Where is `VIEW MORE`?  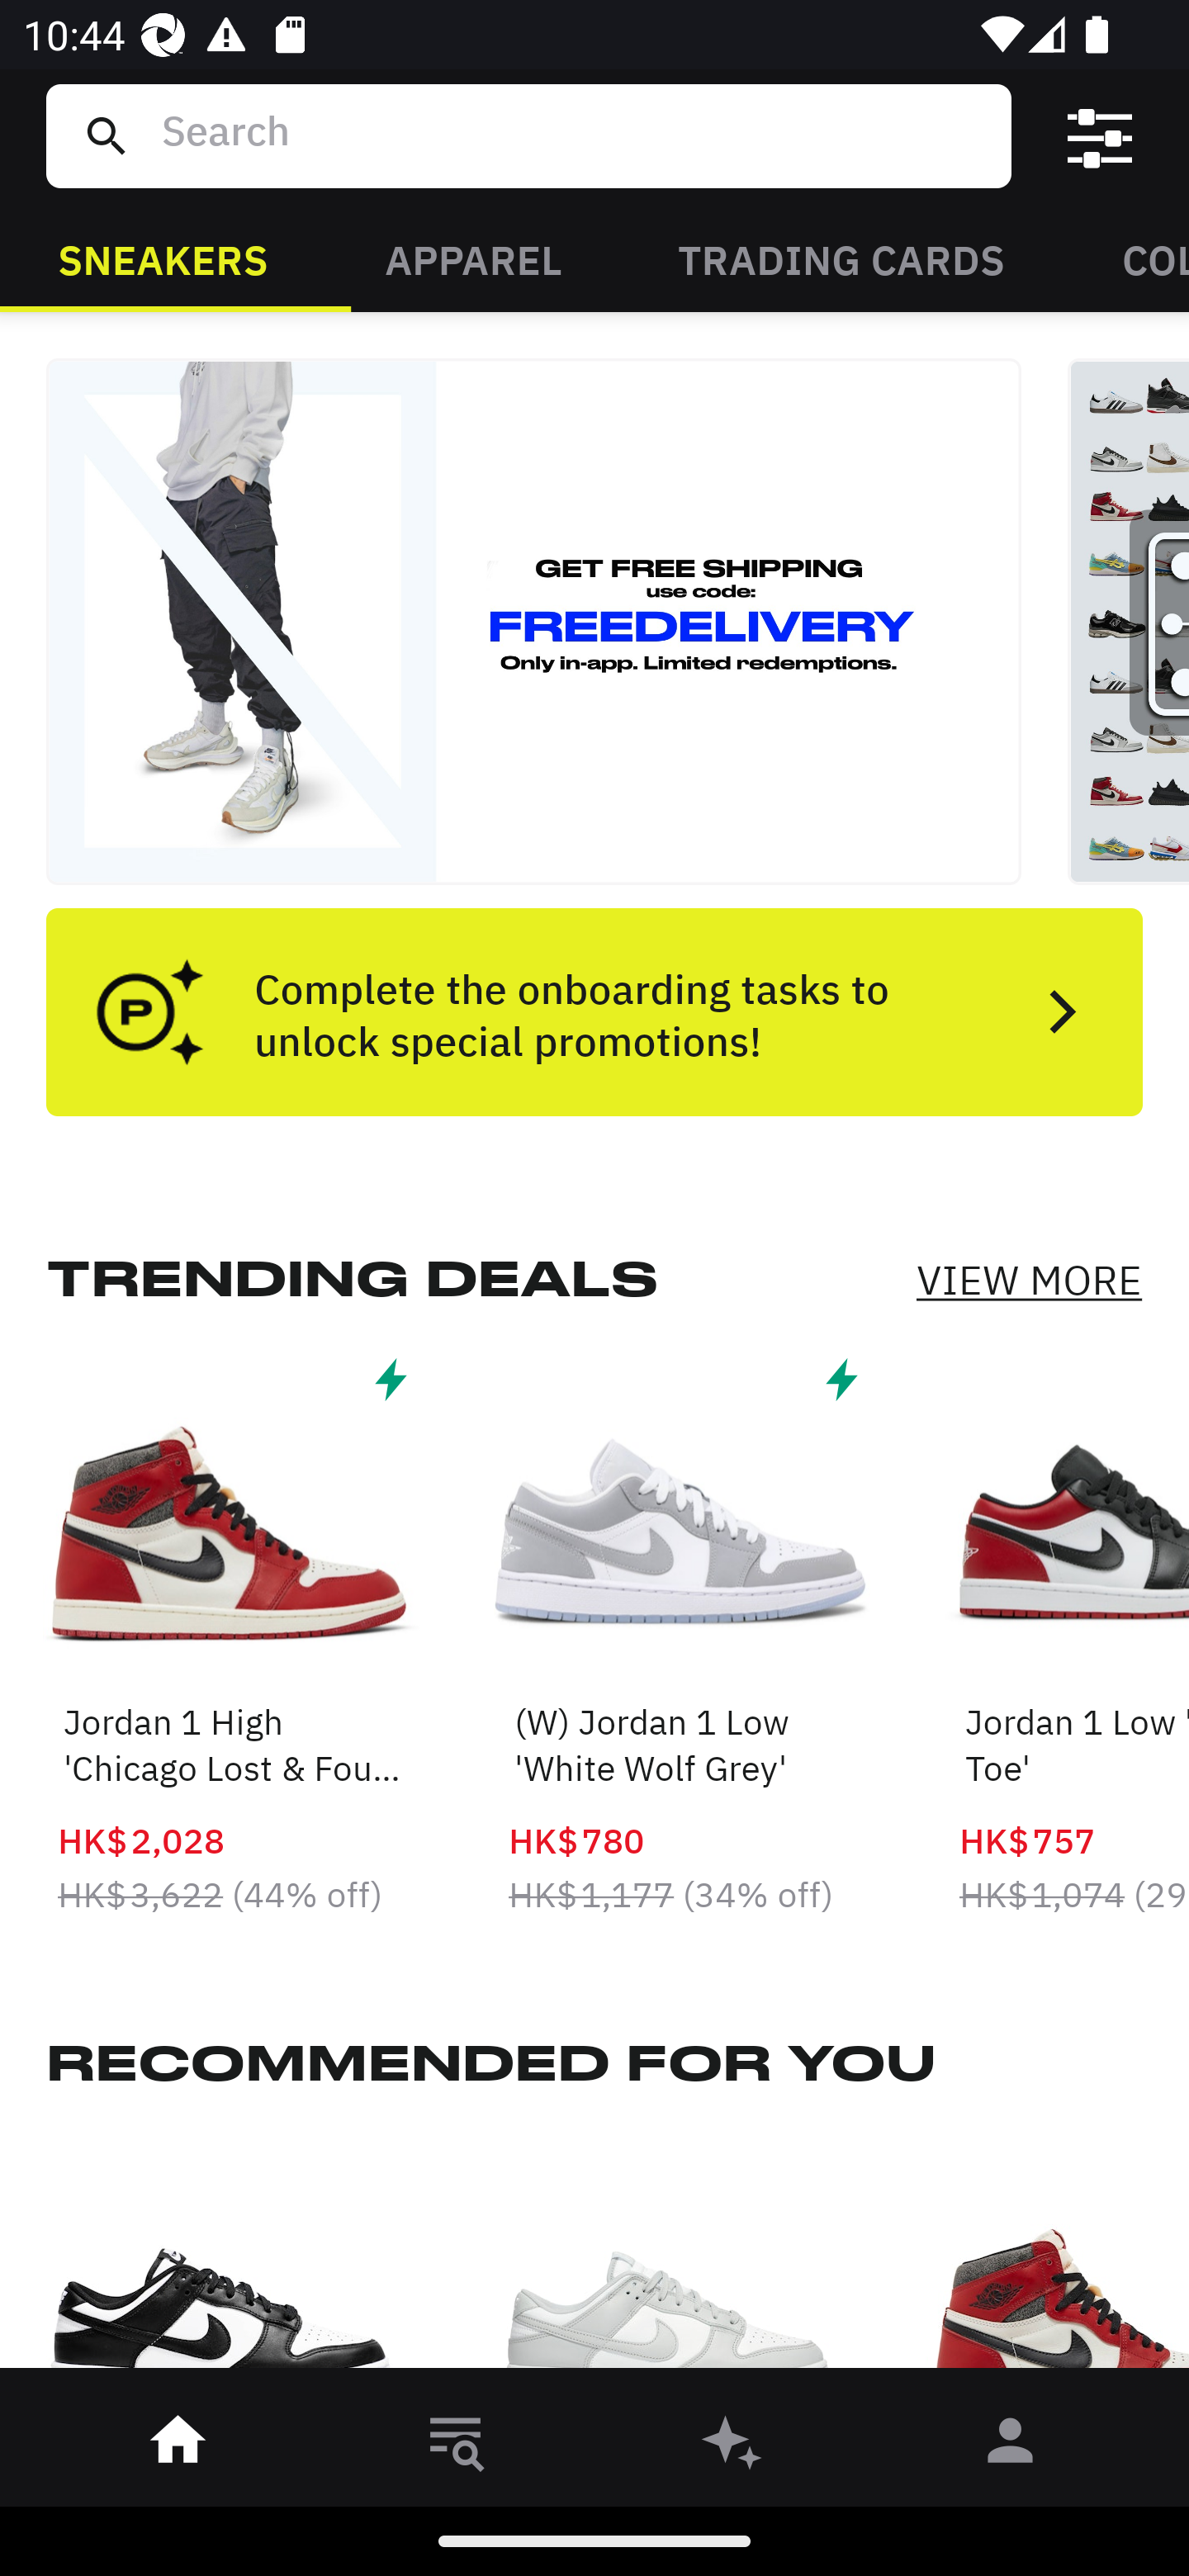
VIEW MORE is located at coordinates (1029, 1280).